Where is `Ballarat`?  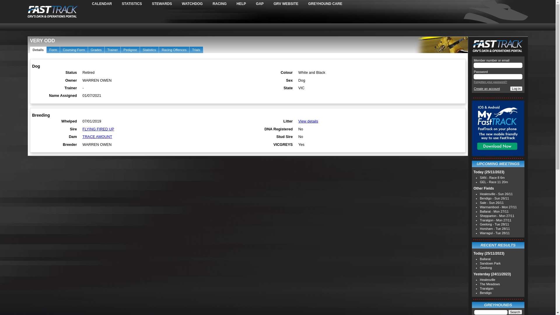
Ballarat is located at coordinates (485, 259).